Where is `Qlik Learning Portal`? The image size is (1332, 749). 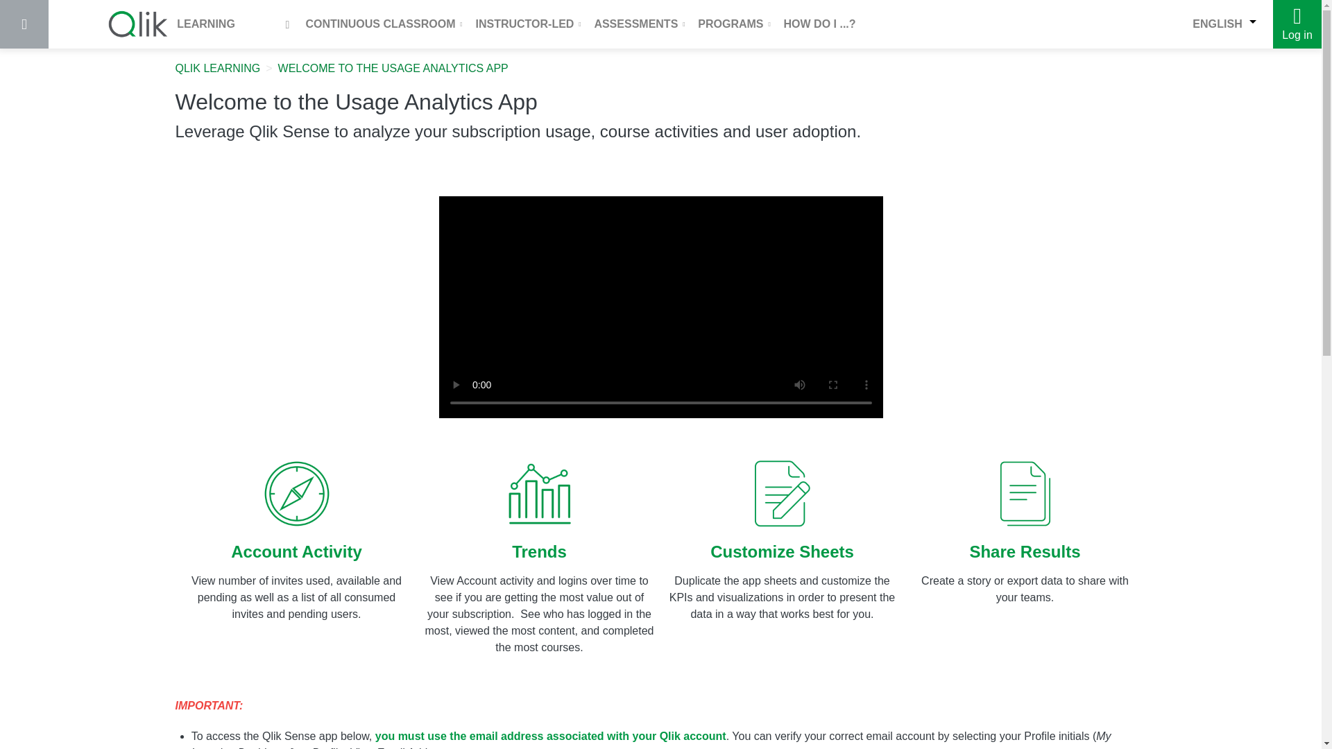
Qlik Learning Portal is located at coordinates (216, 68).